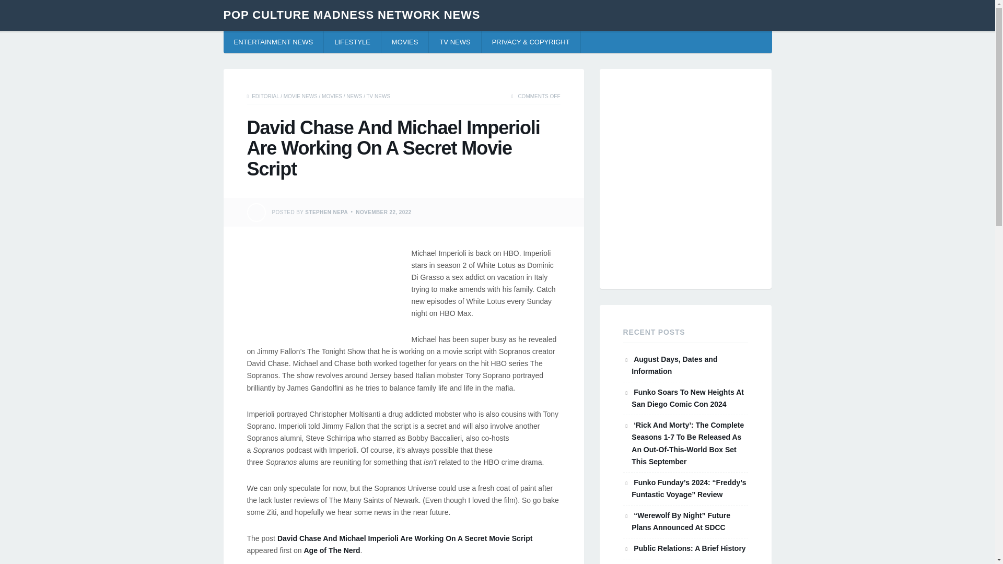 This screenshot has height=564, width=1003. Describe the element at coordinates (352, 15) in the screenshot. I see `POP CULTURE MADNESS NETWORK NEWS` at that location.